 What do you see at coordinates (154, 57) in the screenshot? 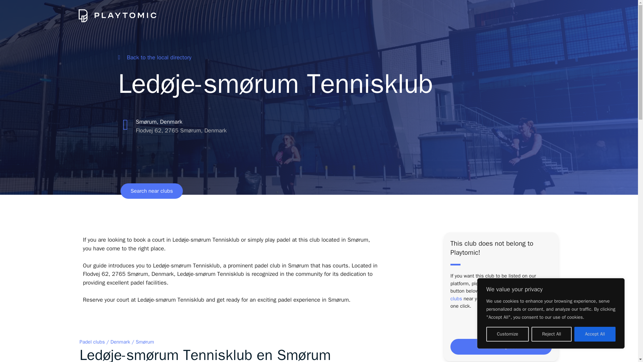
I see `Back to the local directory` at bounding box center [154, 57].